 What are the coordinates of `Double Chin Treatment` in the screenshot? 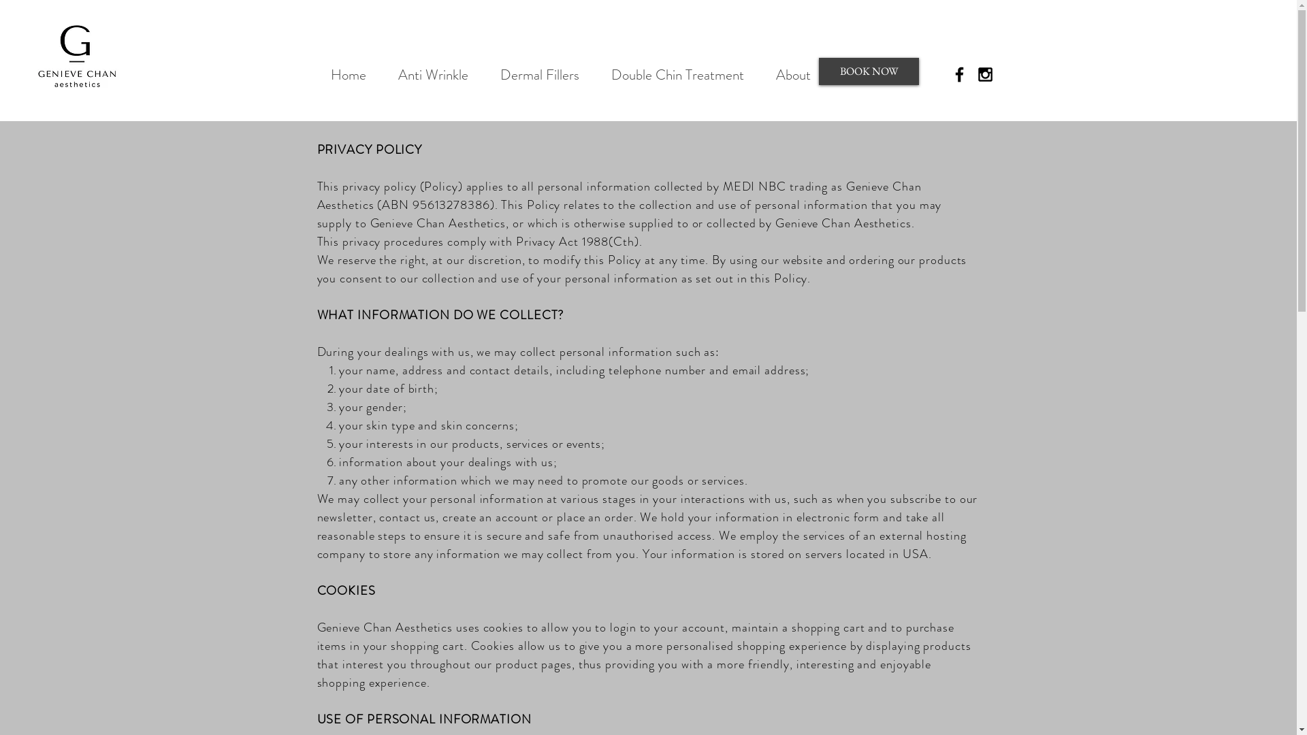 It's located at (677, 75).